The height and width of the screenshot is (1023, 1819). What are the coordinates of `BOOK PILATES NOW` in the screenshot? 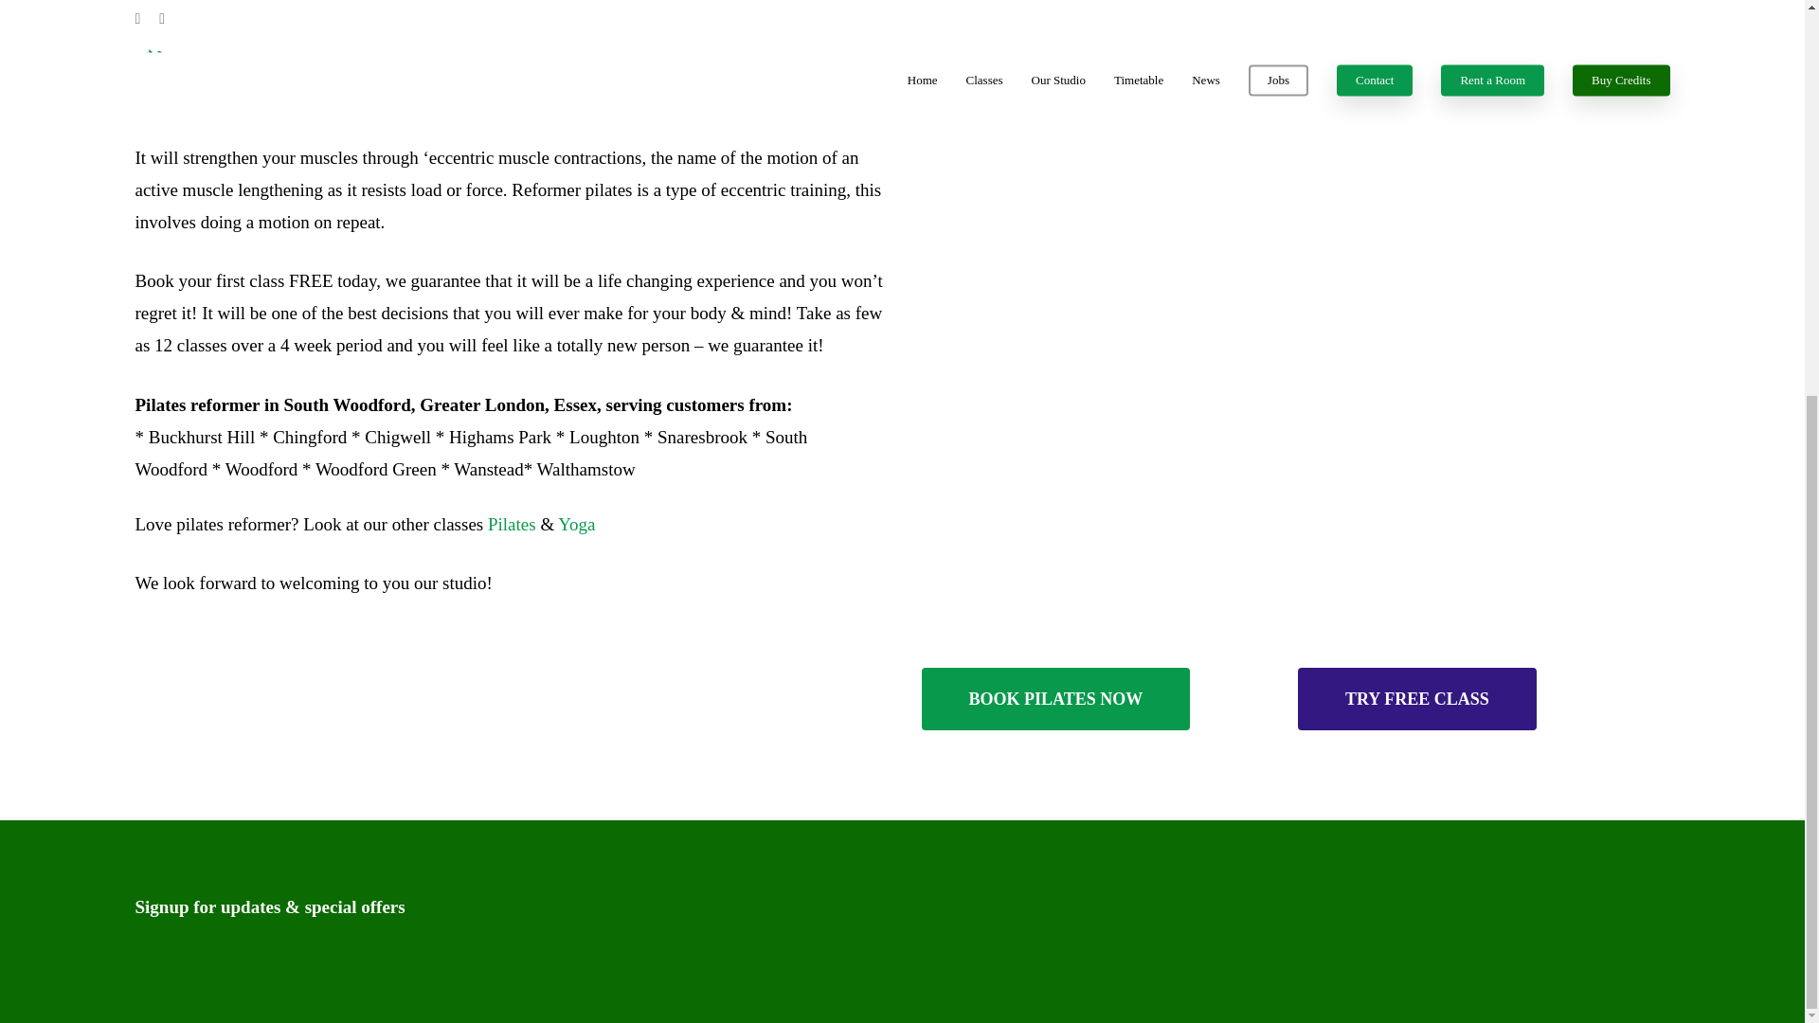 It's located at (1054, 699).